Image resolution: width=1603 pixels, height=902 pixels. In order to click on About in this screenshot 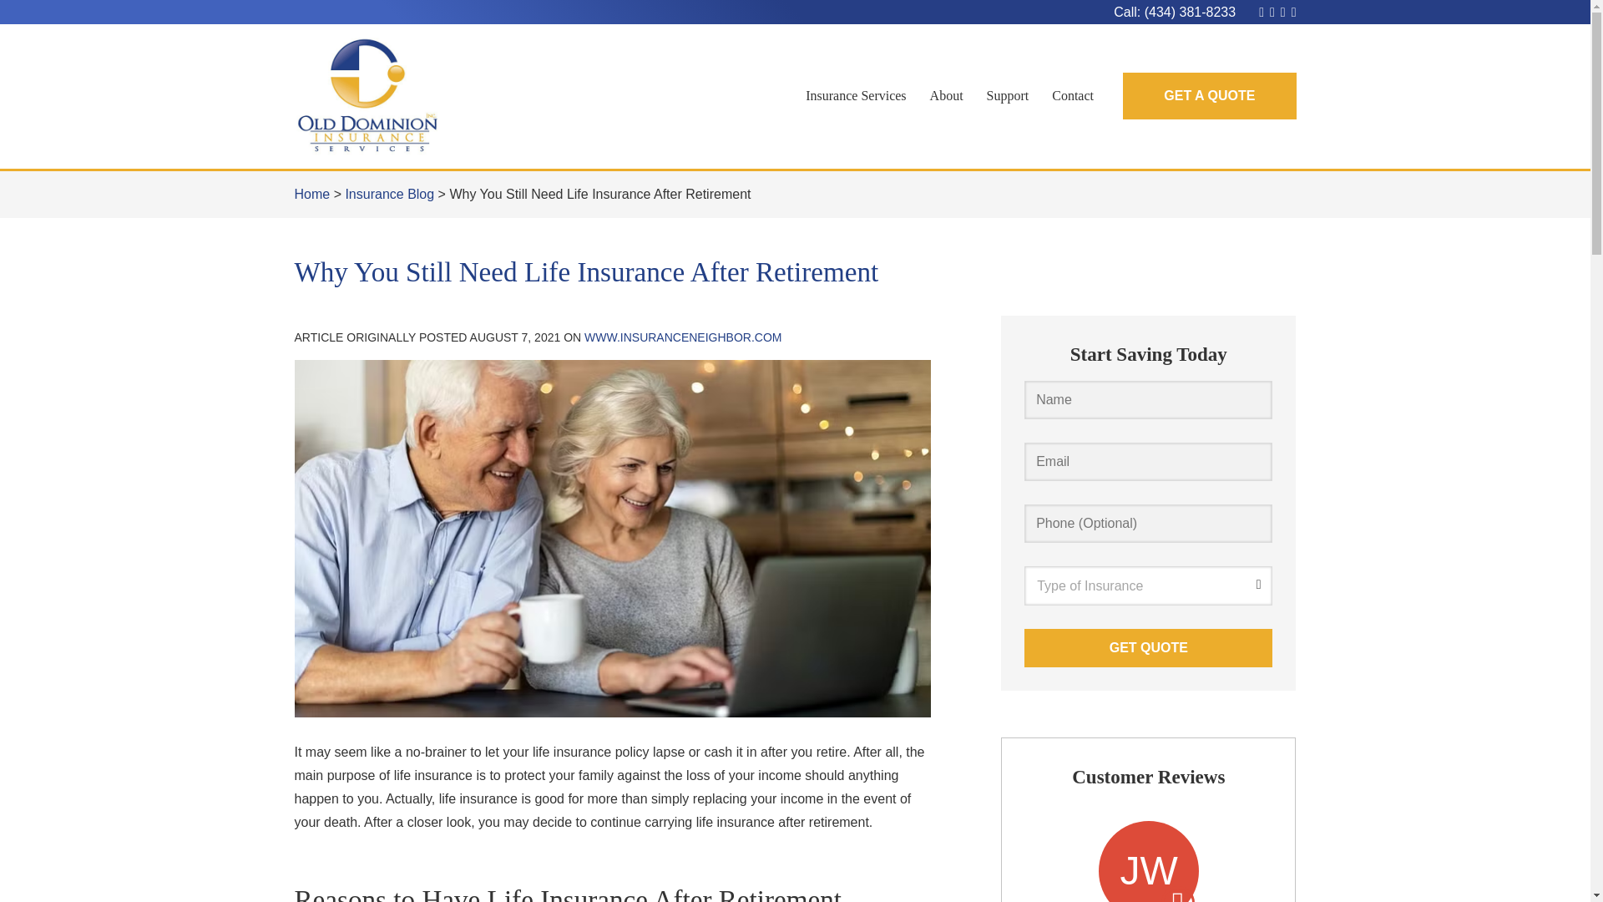, I will do `click(947, 95)`.